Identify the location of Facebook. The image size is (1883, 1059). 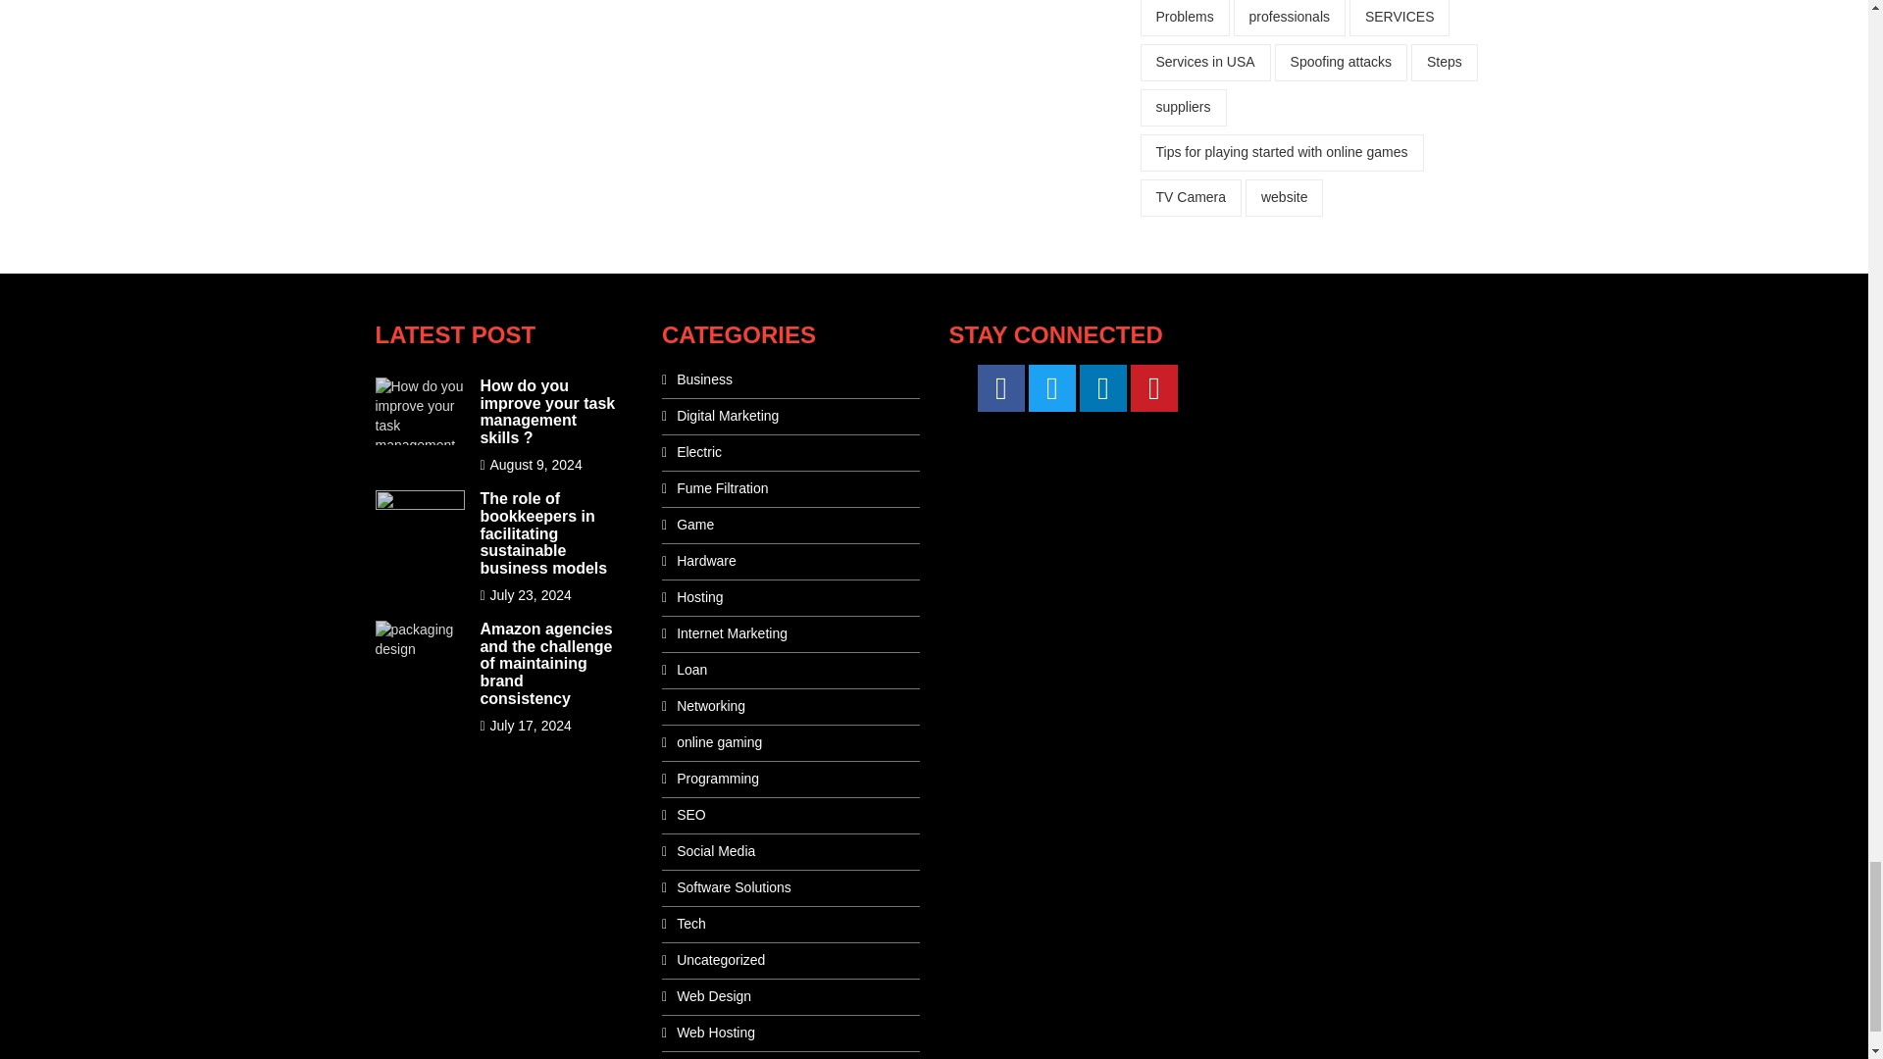
(1000, 388).